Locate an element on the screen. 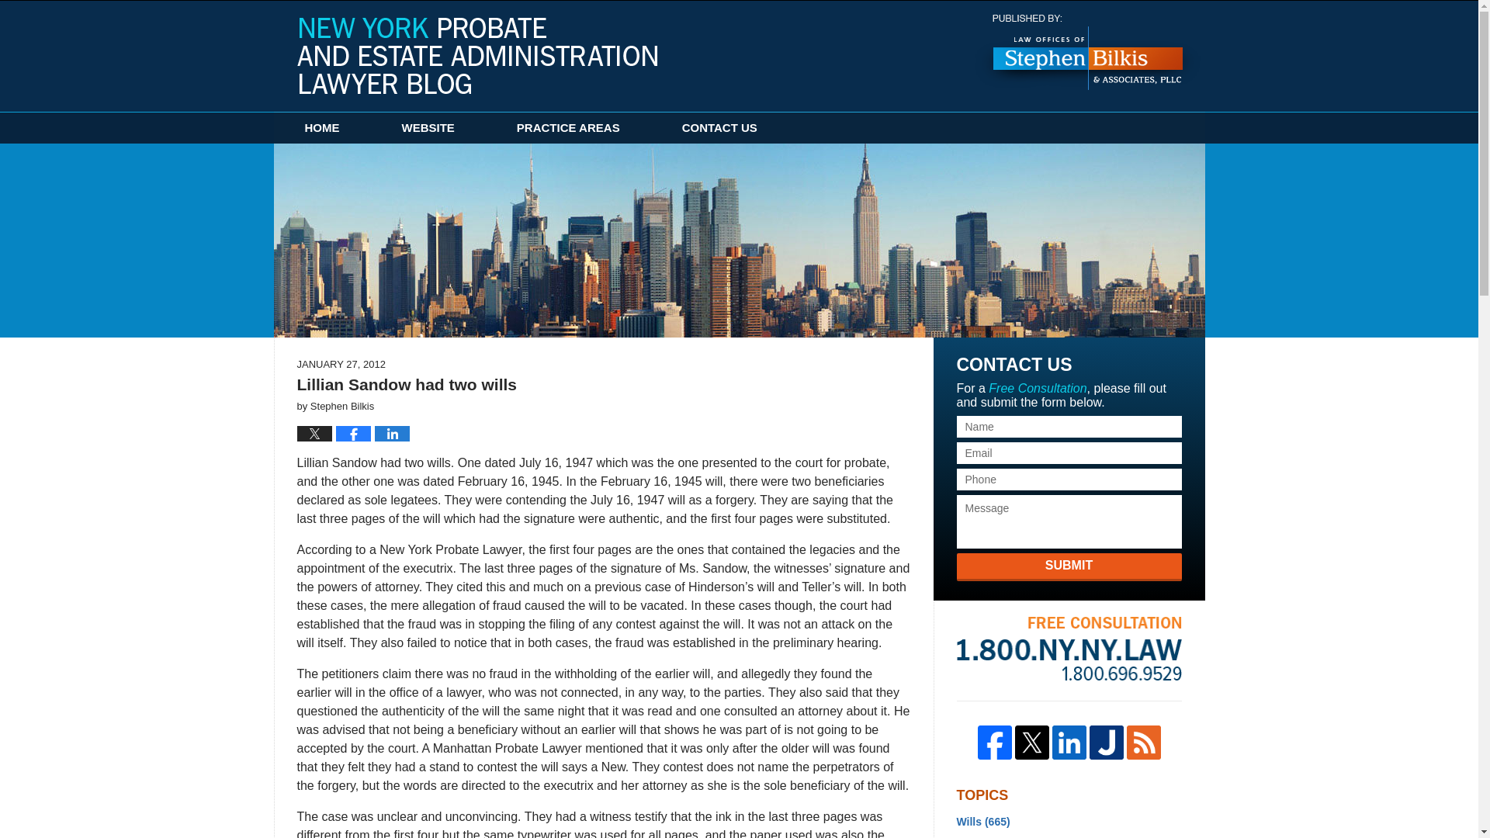 The width and height of the screenshot is (1490, 838). WEBSITE is located at coordinates (428, 127).